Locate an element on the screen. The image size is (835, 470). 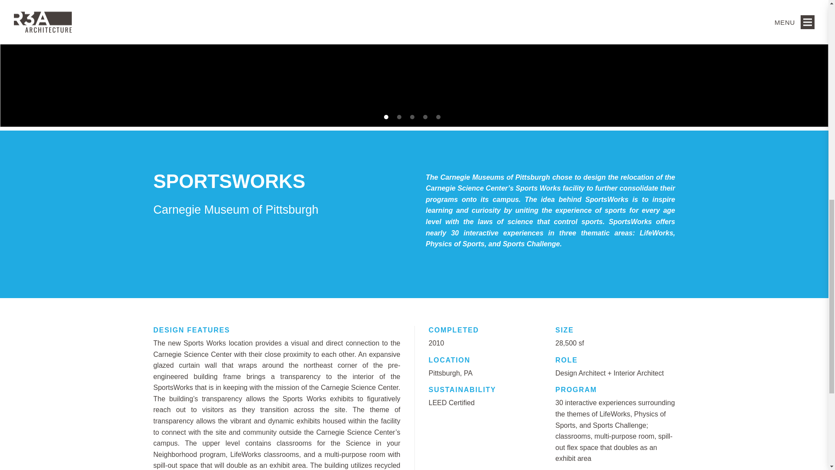
1 is located at coordinates (385, 117).